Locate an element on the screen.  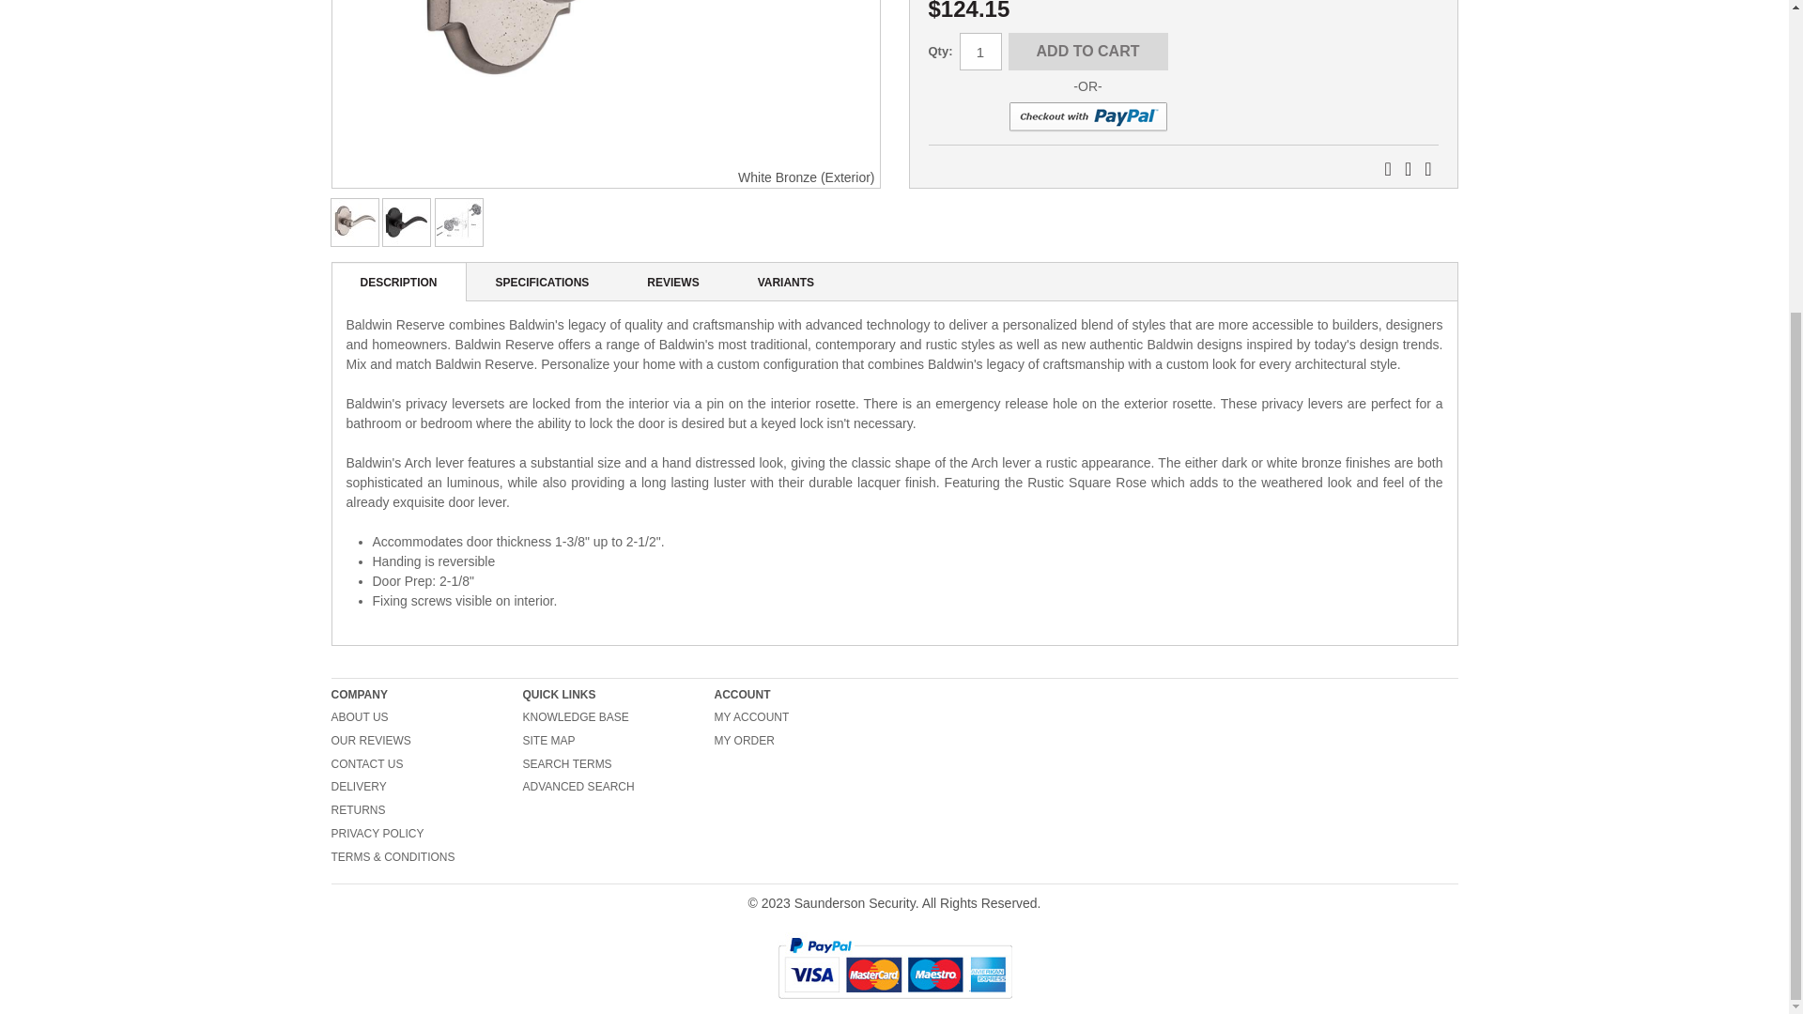
Add to Cart is located at coordinates (1087, 51).